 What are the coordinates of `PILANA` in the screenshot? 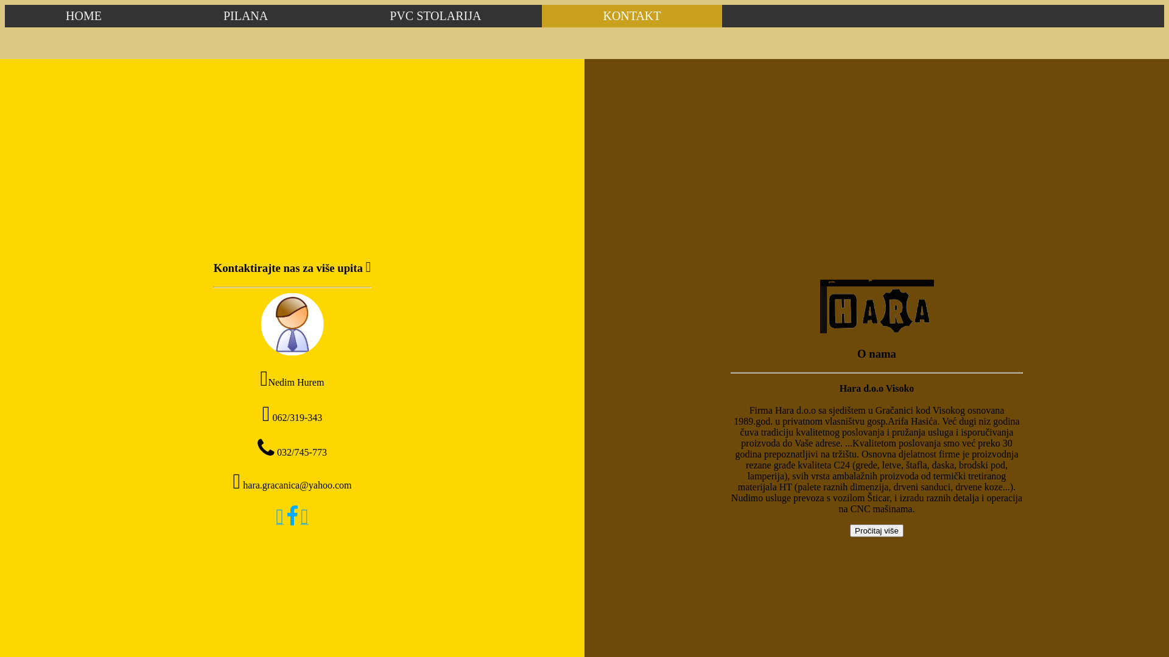 It's located at (246, 16).